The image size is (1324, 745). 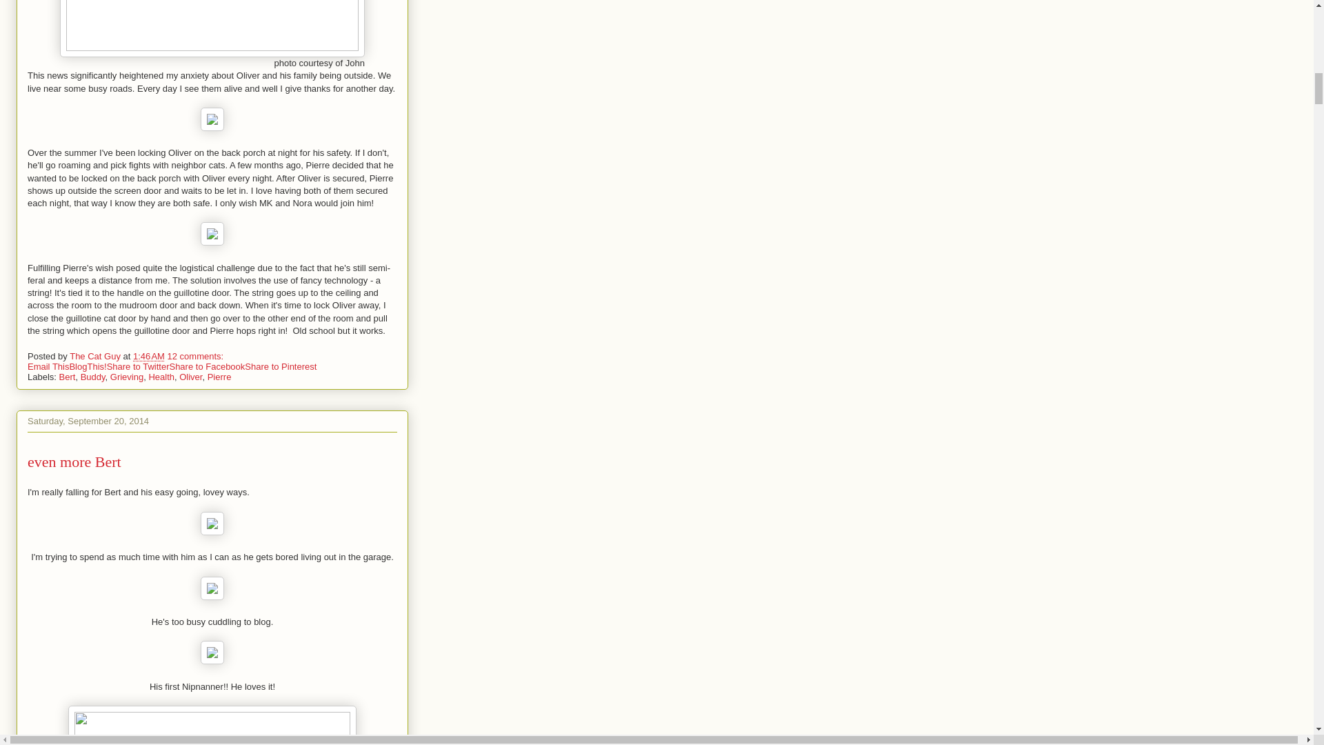 What do you see at coordinates (68, 377) in the screenshot?
I see `Bert` at bounding box center [68, 377].